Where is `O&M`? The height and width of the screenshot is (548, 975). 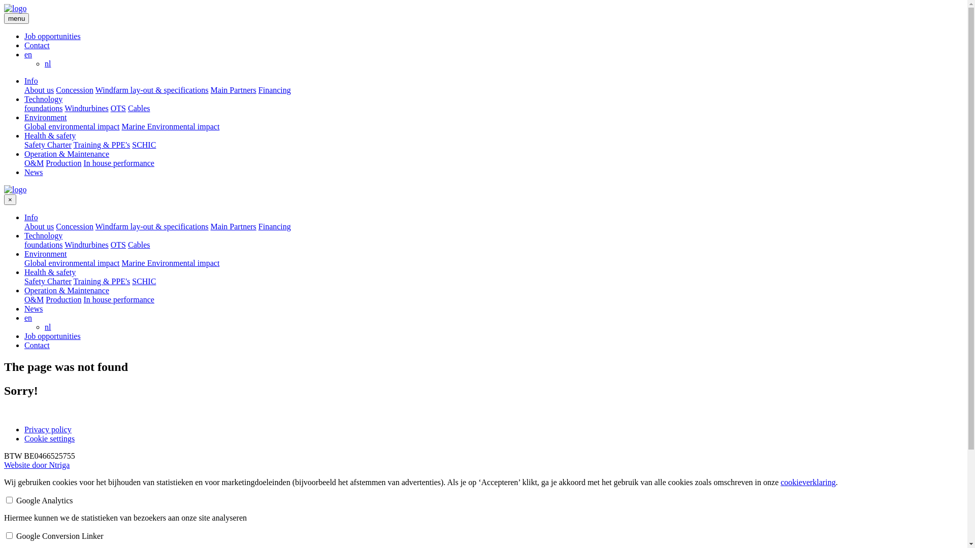 O&M is located at coordinates (34, 163).